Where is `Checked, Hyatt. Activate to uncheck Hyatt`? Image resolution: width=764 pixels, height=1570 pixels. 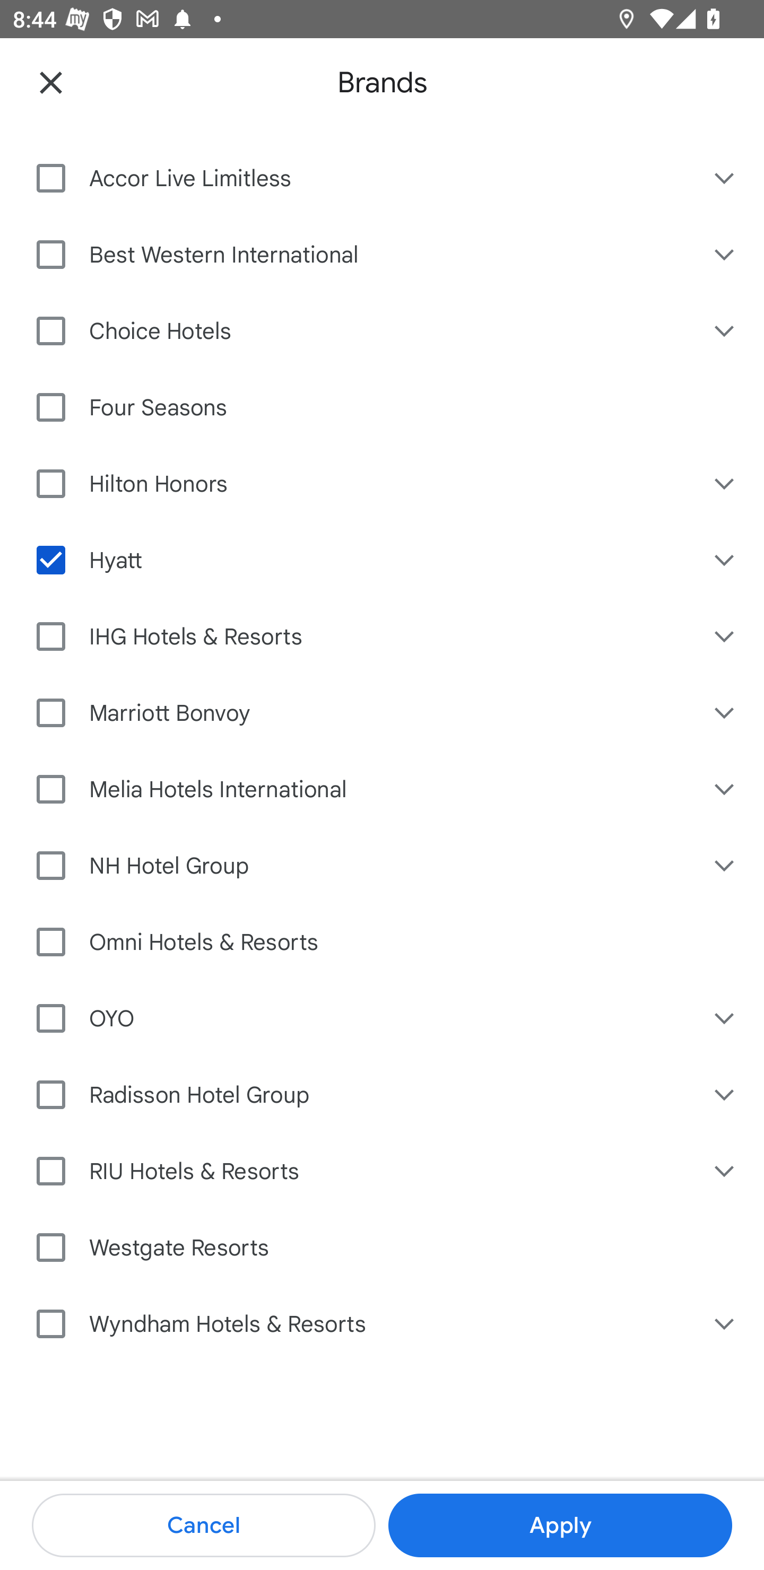 Checked, Hyatt. Activate to uncheck Hyatt is located at coordinates (357, 559).